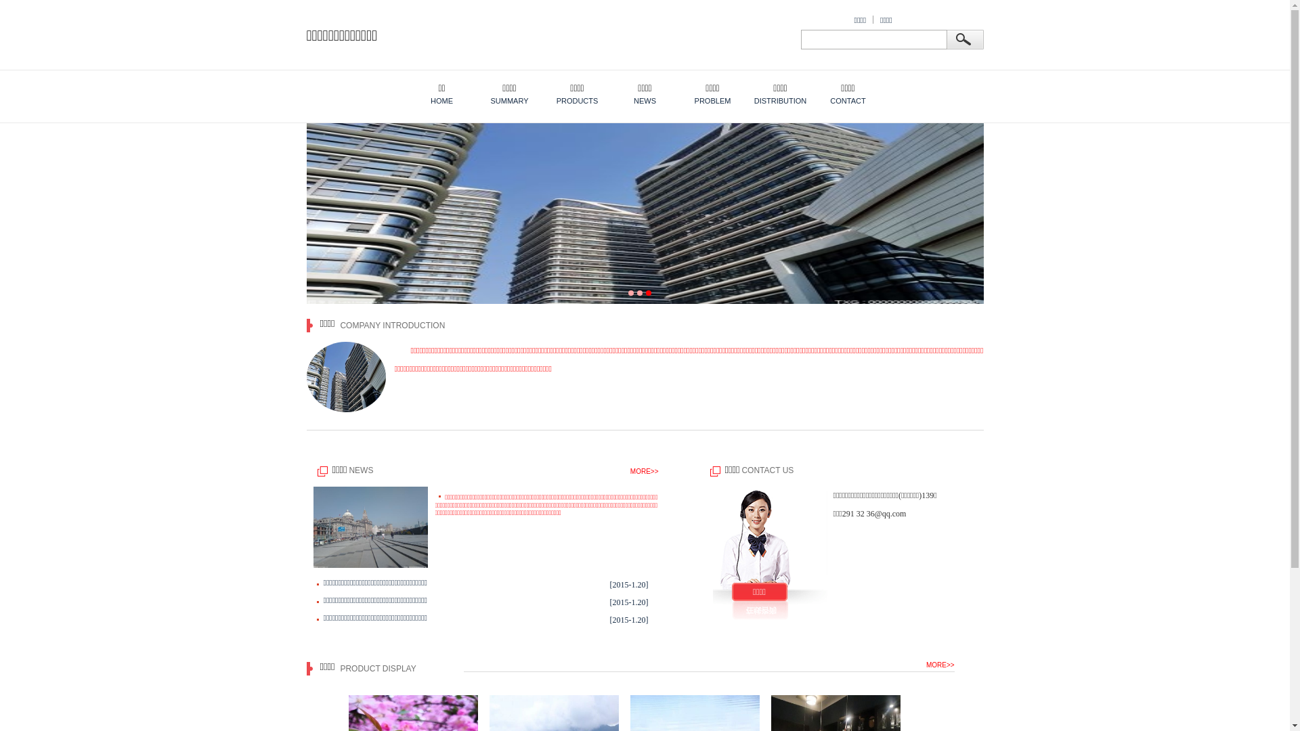 The width and height of the screenshot is (1300, 731). What do you see at coordinates (768, 470) in the screenshot?
I see `CONTACT US` at bounding box center [768, 470].